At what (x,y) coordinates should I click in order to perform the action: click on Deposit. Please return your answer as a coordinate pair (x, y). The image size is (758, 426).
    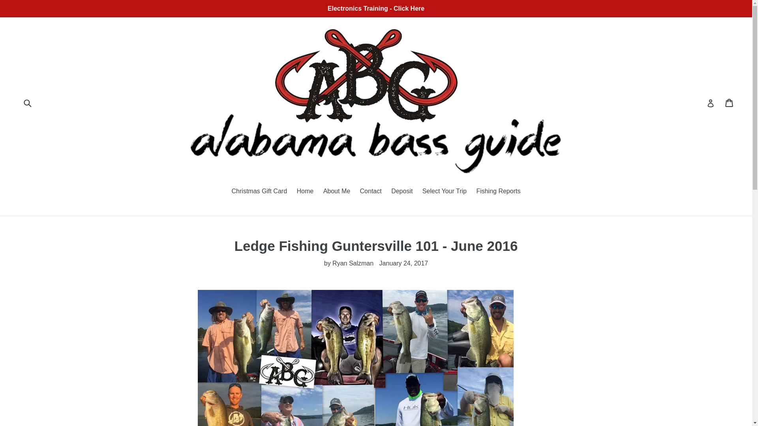
    Looking at the image, I should click on (402, 192).